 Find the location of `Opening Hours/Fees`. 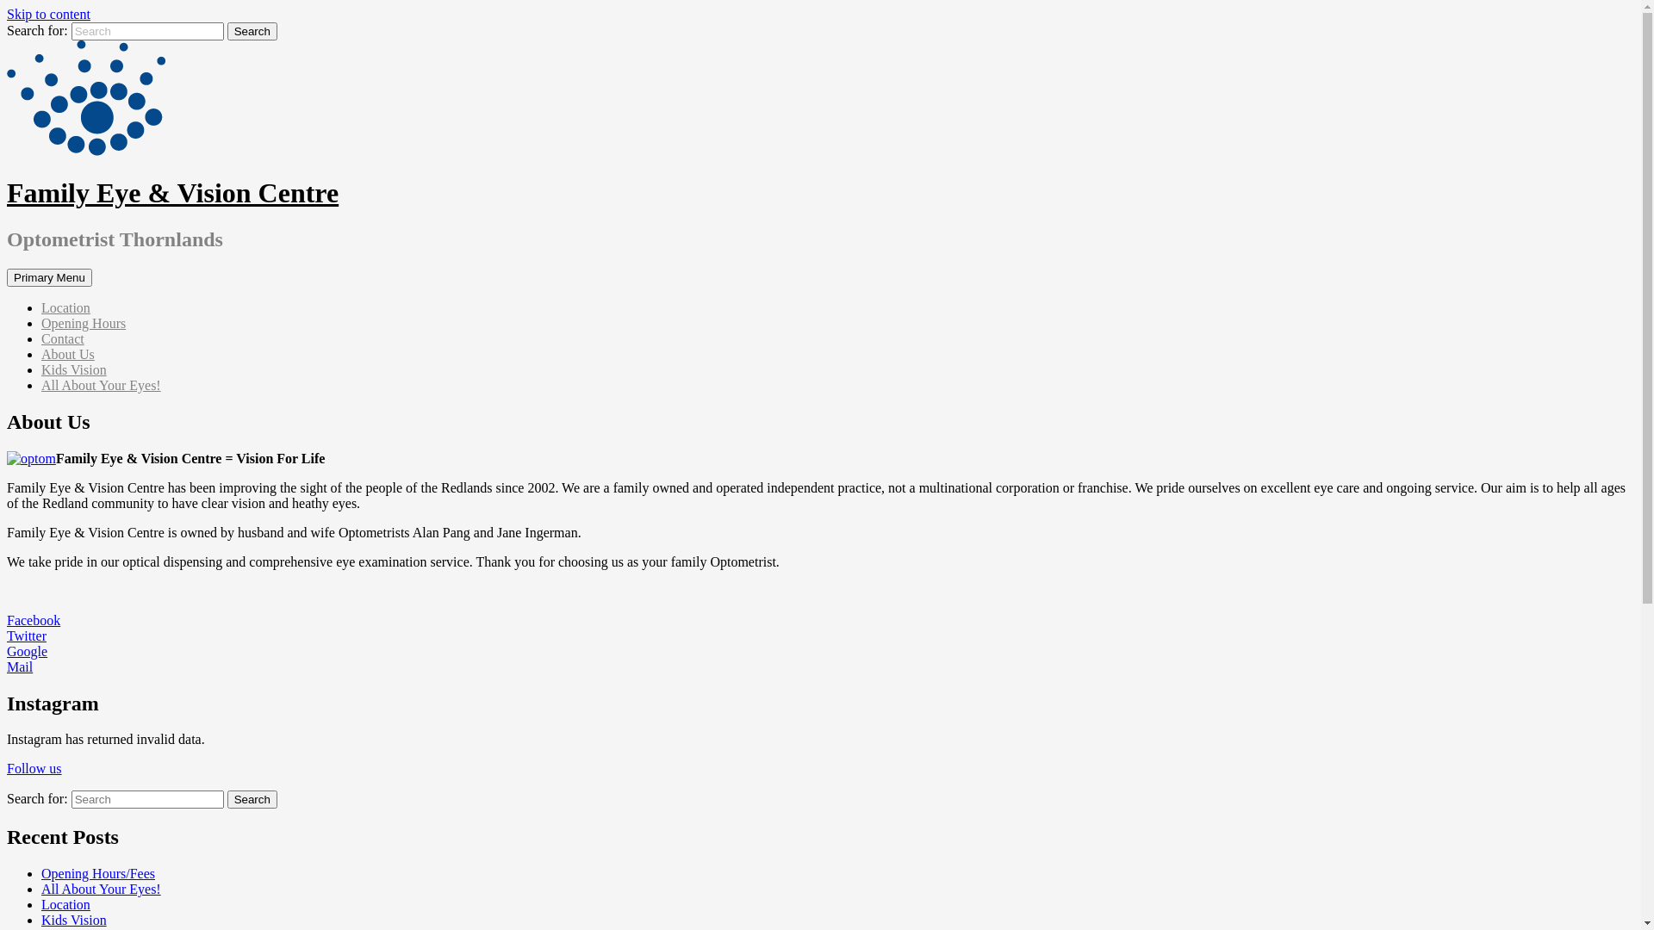

Opening Hours/Fees is located at coordinates (98, 873).